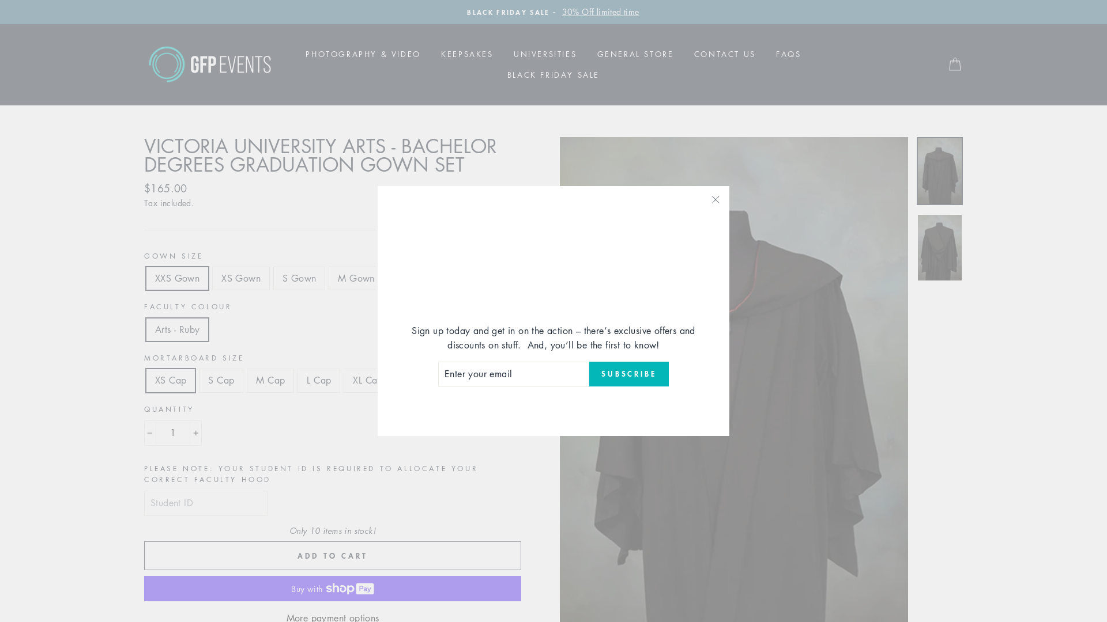 This screenshot has width=1107, height=622. Describe the element at coordinates (196, 433) in the screenshot. I see `+` at that location.